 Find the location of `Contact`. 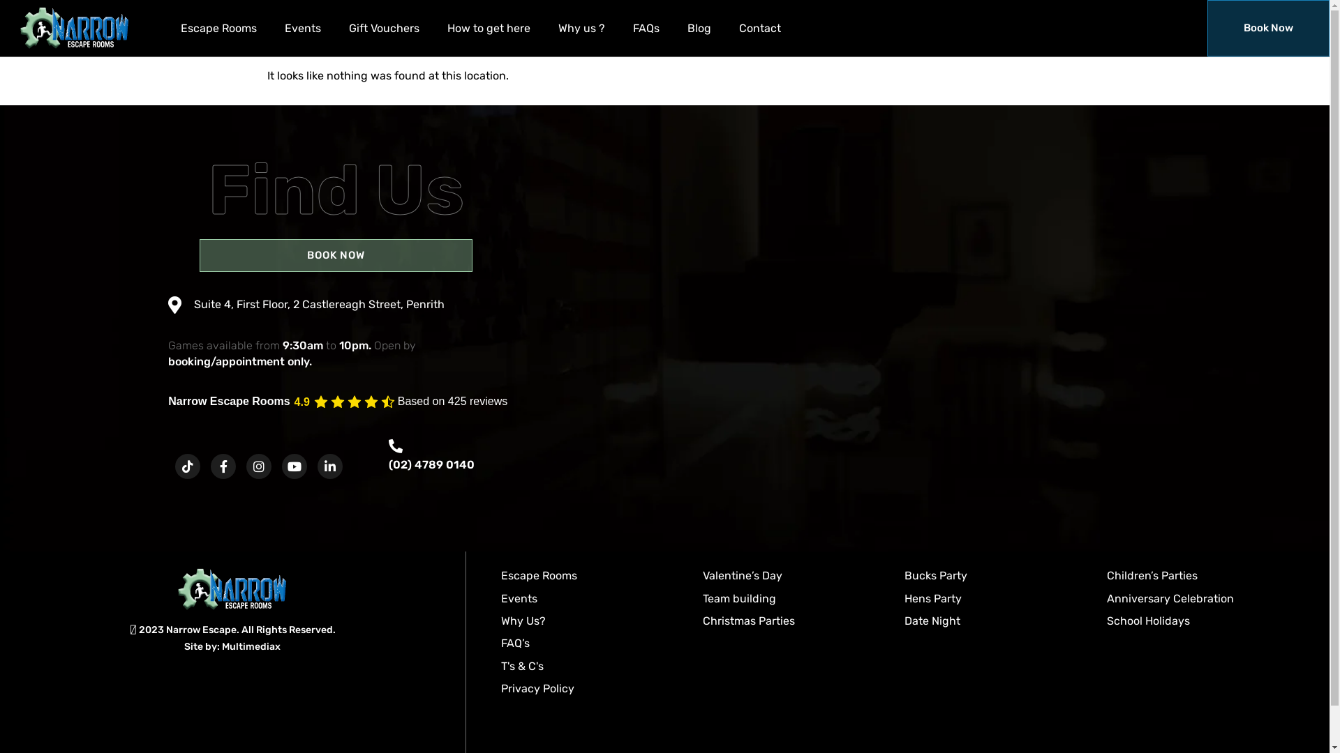

Contact is located at coordinates (760, 29).